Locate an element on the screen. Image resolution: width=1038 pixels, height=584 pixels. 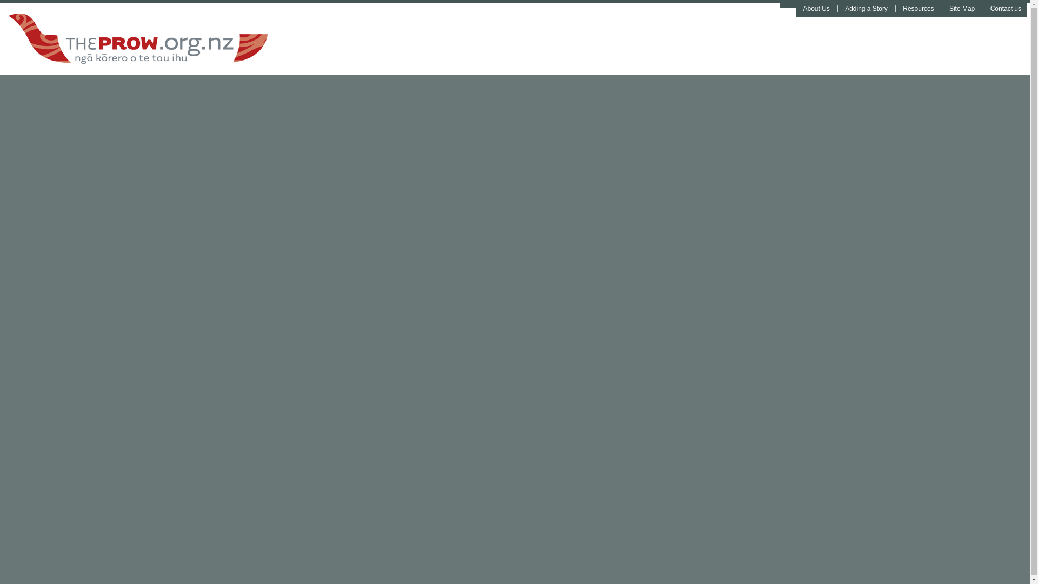
The Prow - Home Page is located at coordinates (244, 38).